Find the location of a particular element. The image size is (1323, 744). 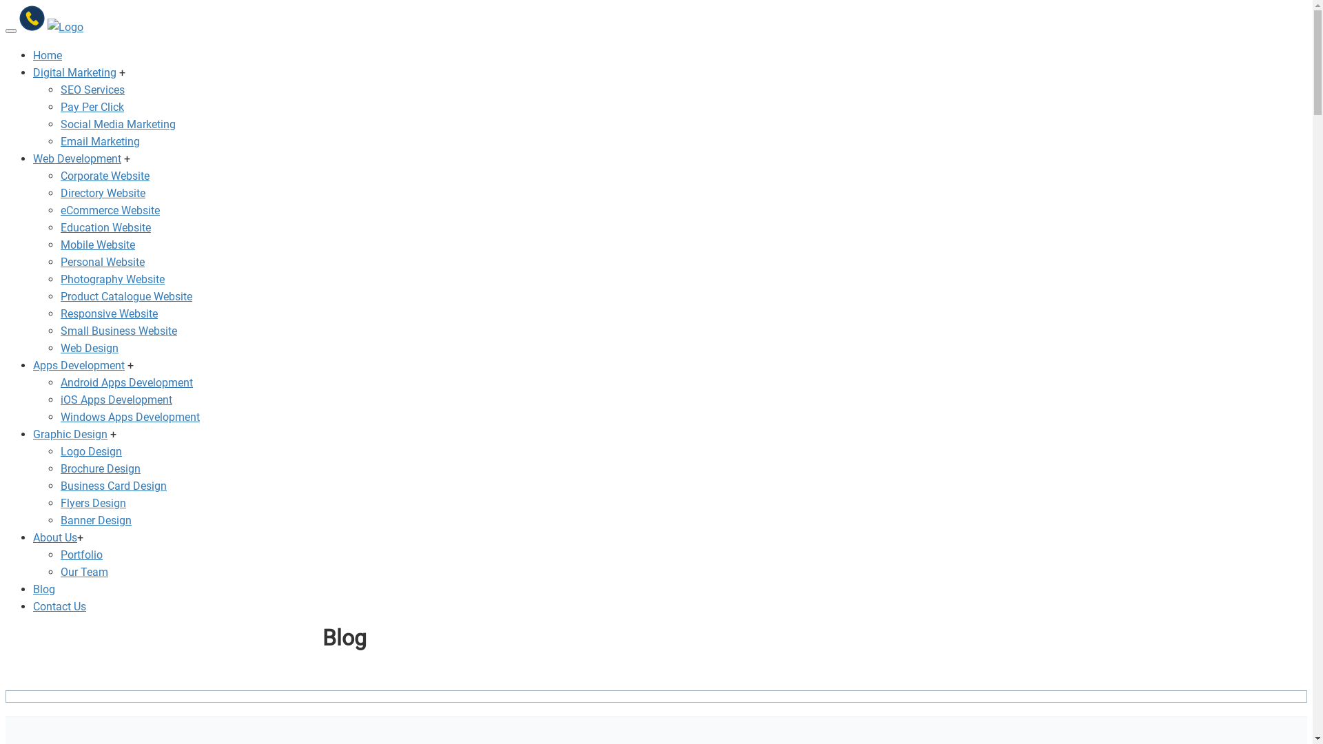

Home is located at coordinates (48, 55).